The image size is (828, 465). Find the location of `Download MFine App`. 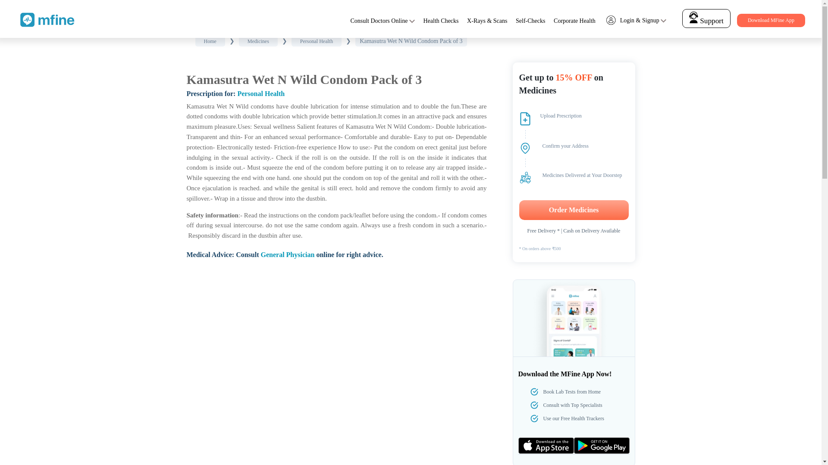

Download MFine App is located at coordinates (771, 20).